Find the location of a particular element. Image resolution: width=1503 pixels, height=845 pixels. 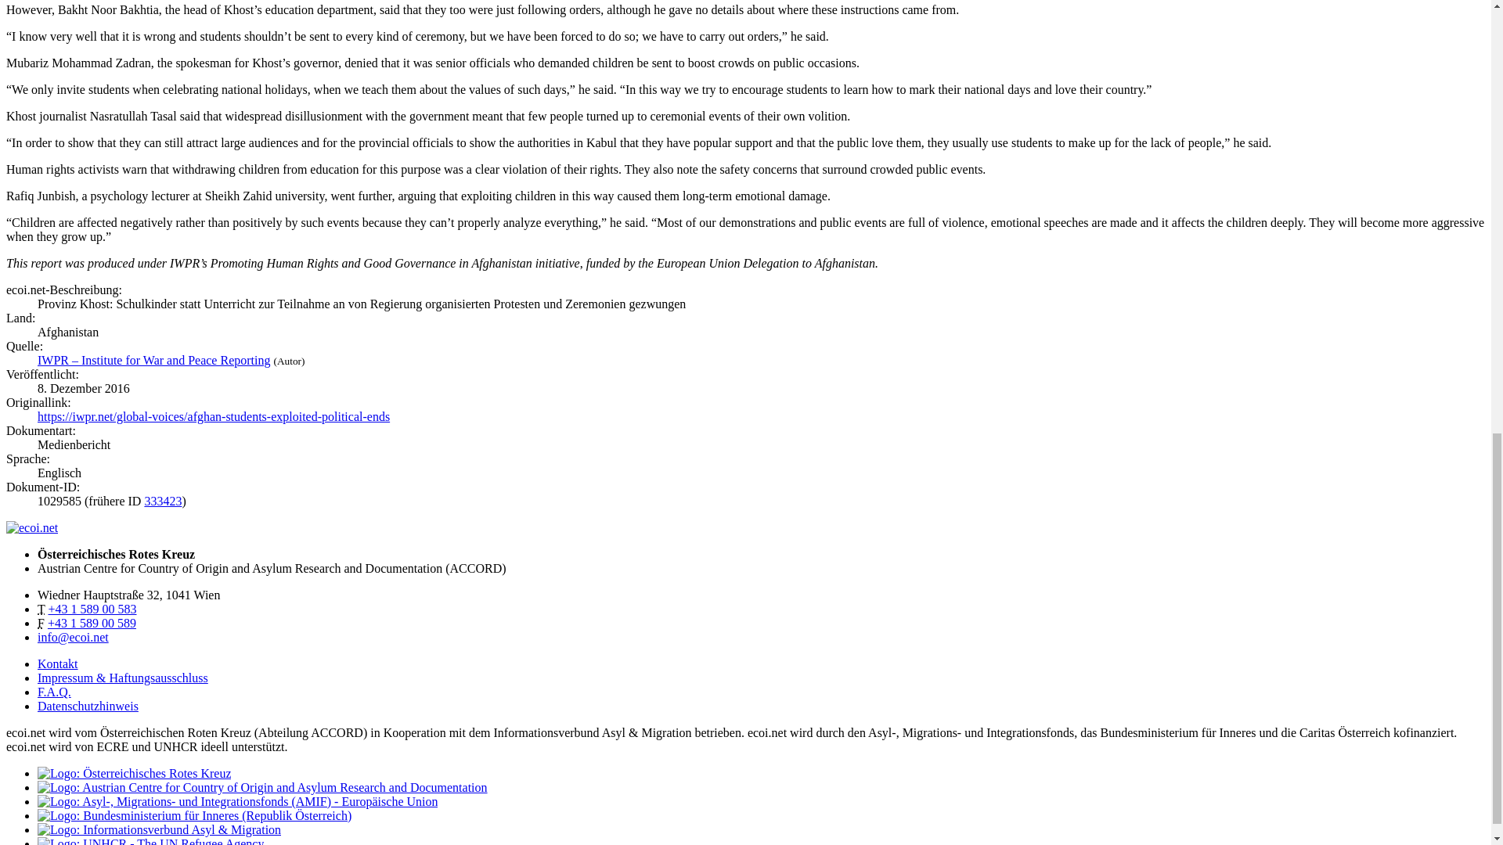

Quellenbeschreibung lesen is located at coordinates (153, 360).